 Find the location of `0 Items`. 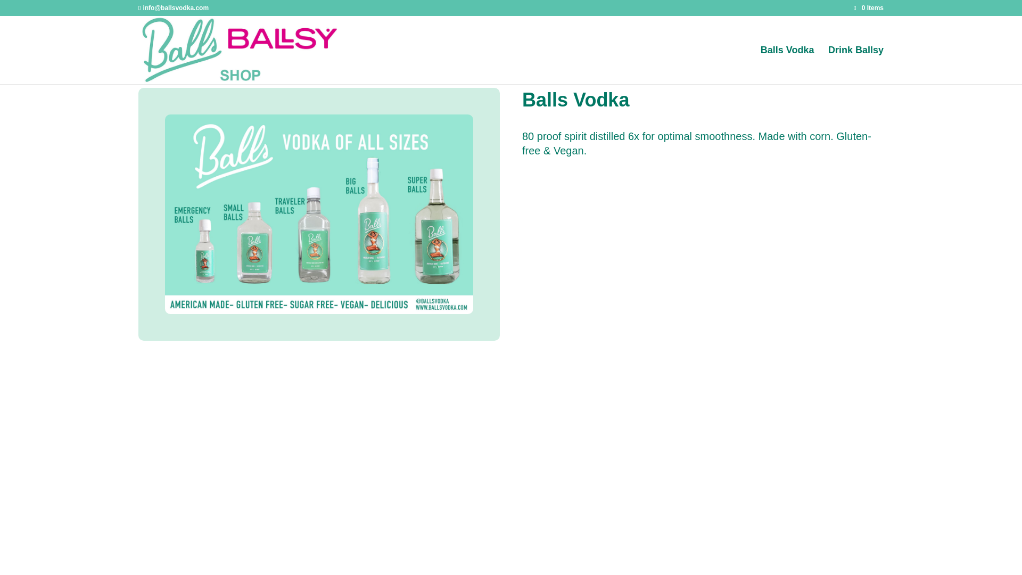

0 Items is located at coordinates (869, 7).